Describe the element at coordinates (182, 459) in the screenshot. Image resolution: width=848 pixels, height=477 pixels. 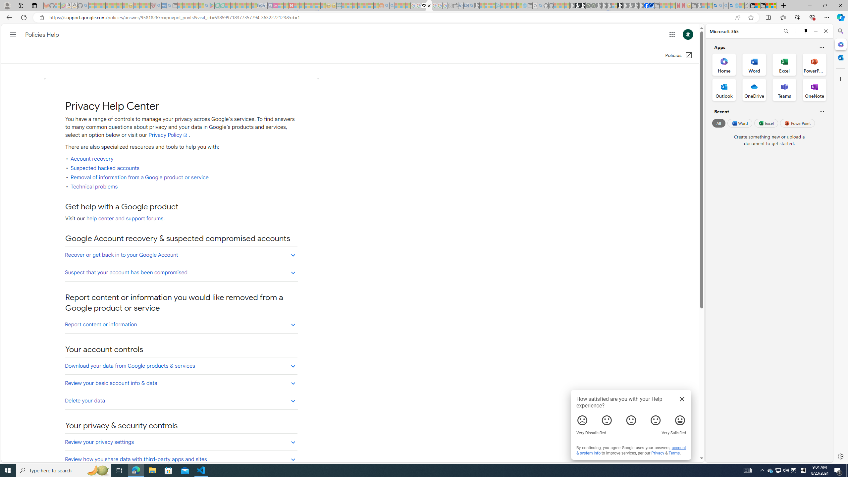
I see `Review how you share data with third-party apps and sites` at that location.